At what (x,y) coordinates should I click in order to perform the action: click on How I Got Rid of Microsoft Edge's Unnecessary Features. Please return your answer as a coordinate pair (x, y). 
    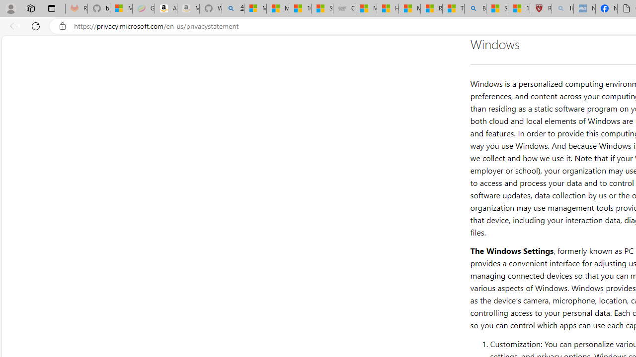
    Looking at the image, I should click on (388, 9).